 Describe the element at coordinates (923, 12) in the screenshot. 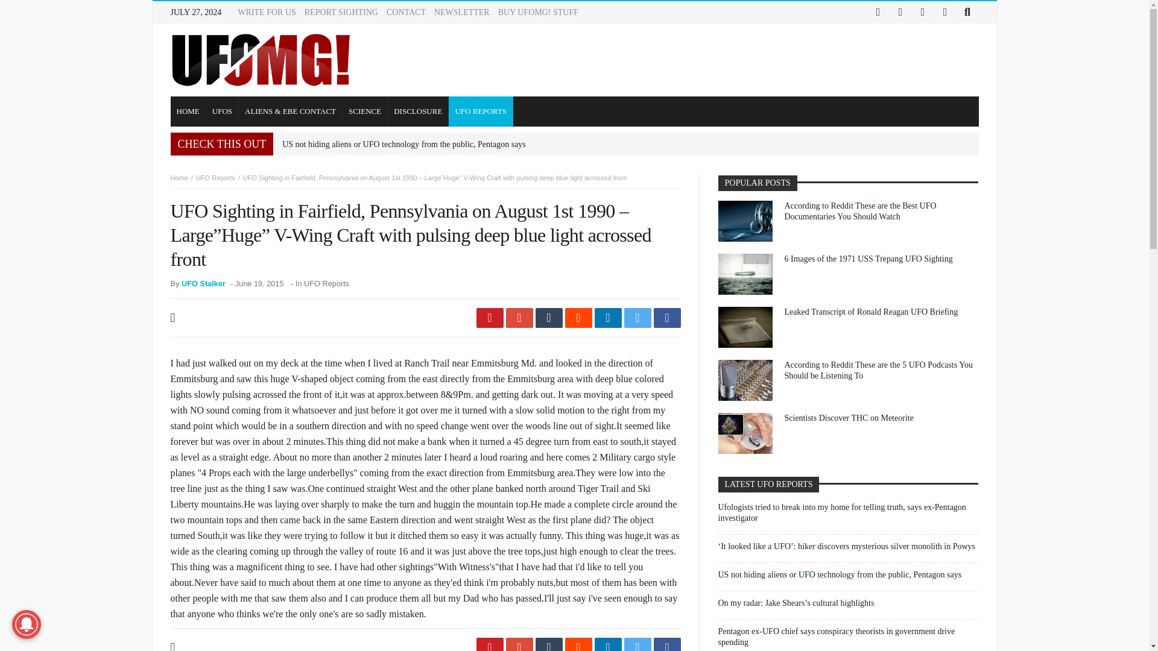

I see `Youtube` at that location.